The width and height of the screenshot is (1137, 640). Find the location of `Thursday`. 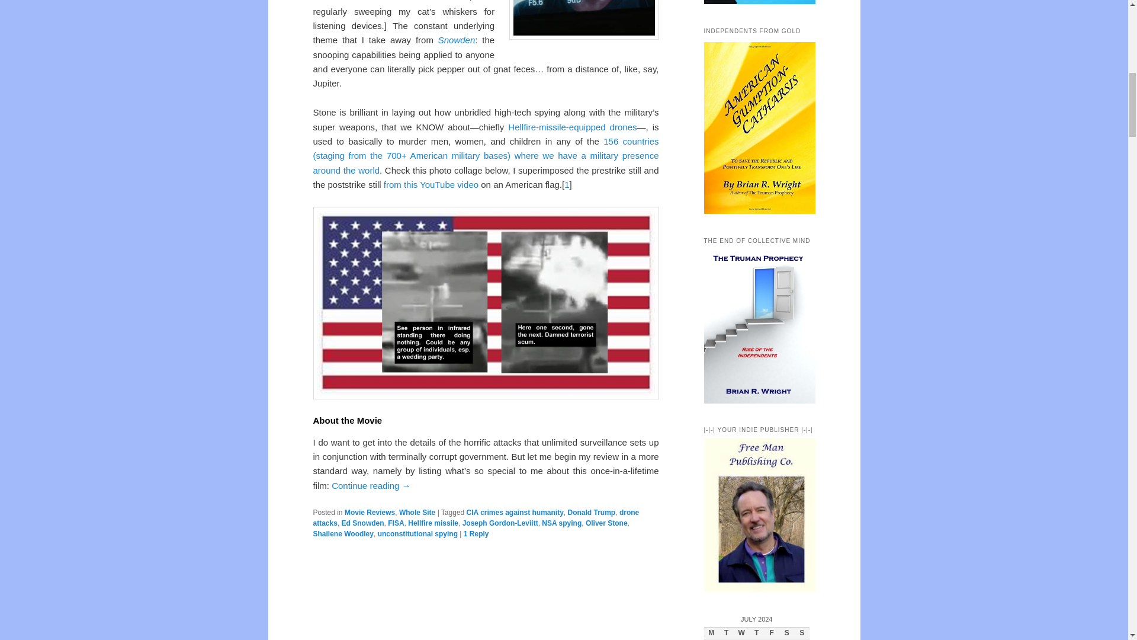

Thursday is located at coordinates (757, 633).